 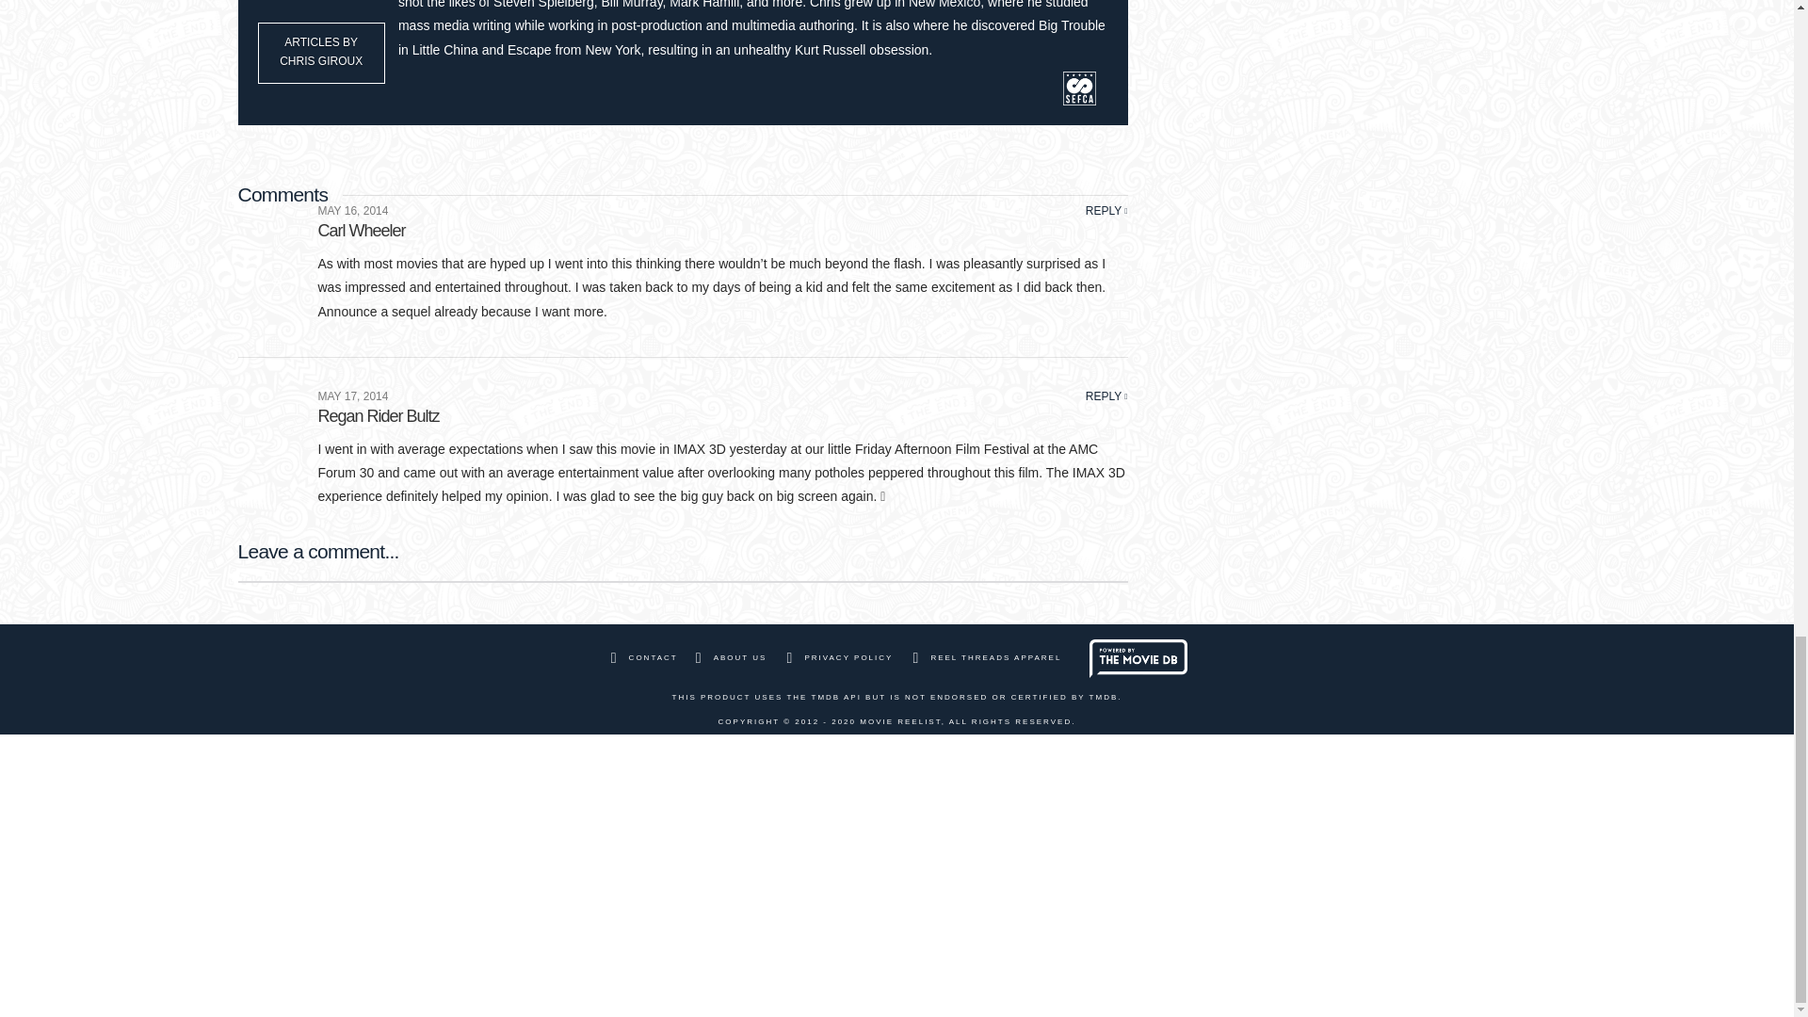 I want to click on View on Instagram, so click(x=548, y=85).